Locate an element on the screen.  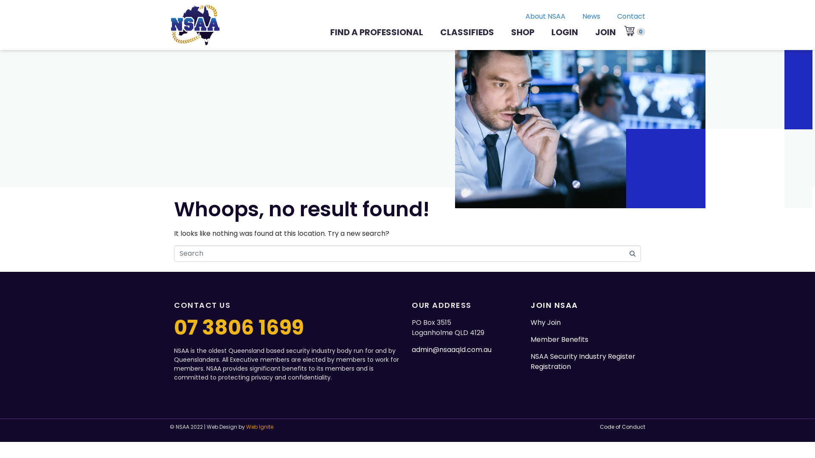
Contact is located at coordinates (623, 19).